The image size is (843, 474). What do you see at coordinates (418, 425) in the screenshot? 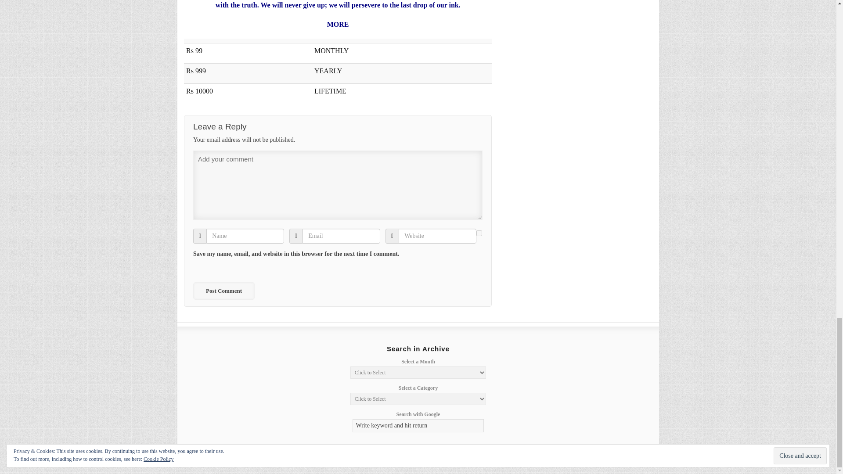
I see `Write keyword and hit return` at bounding box center [418, 425].